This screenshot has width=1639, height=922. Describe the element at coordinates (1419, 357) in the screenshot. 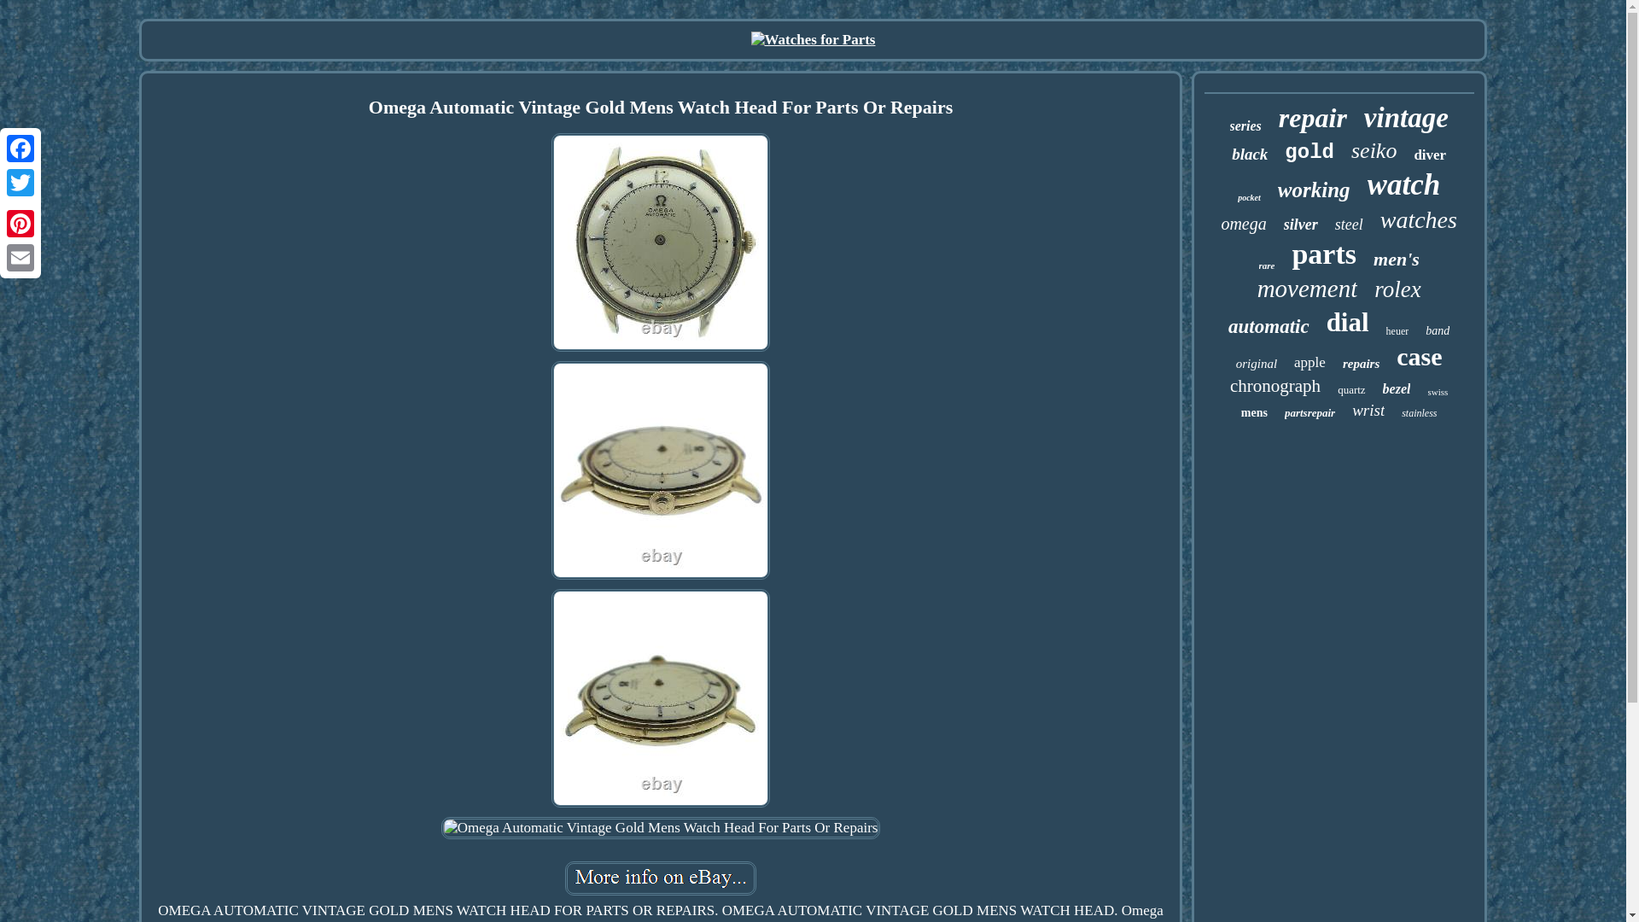

I see `case` at that location.